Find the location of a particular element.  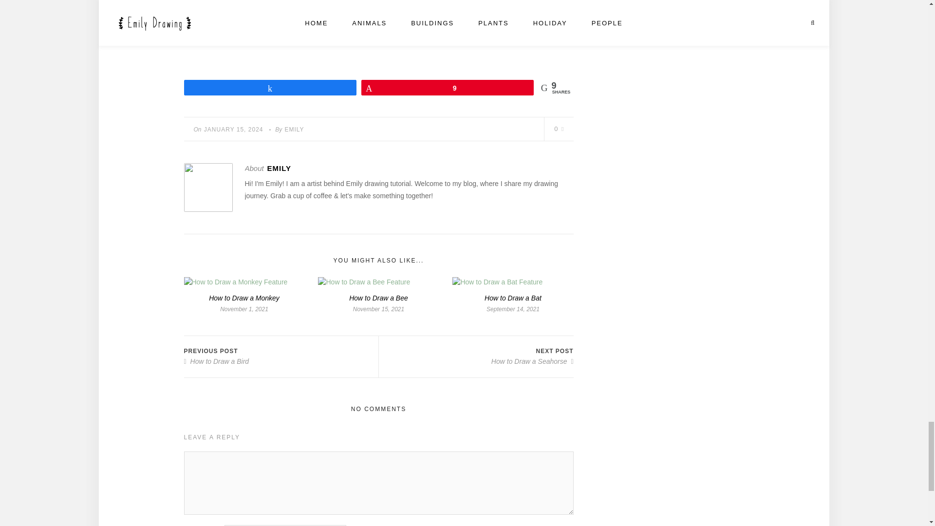

How to Draw a Monkey is located at coordinates (244, 298).